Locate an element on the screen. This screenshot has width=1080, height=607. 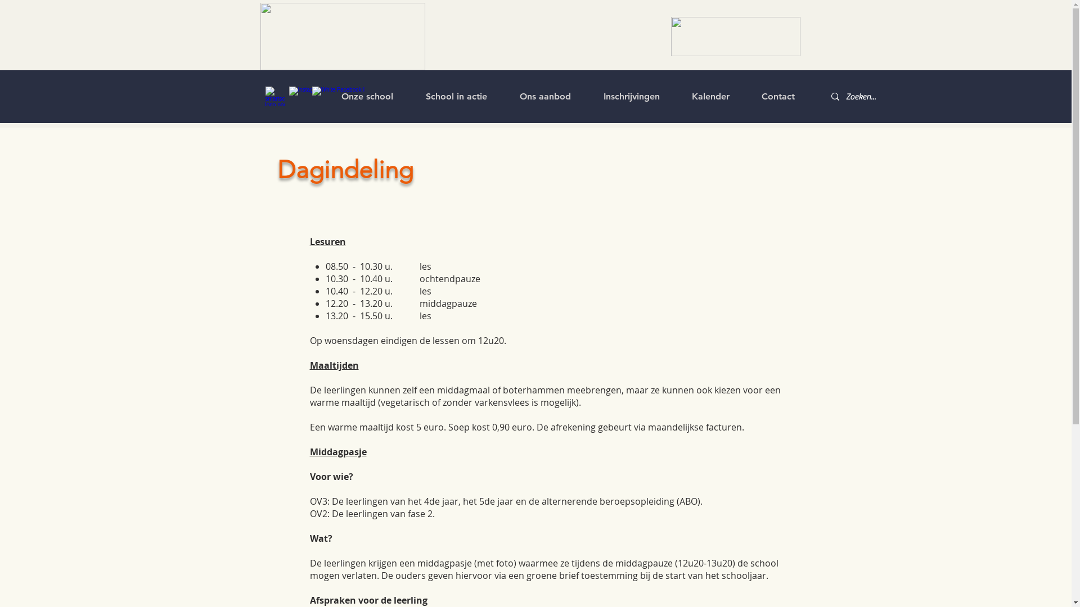
Kalender is located at coordinates (711, 97).